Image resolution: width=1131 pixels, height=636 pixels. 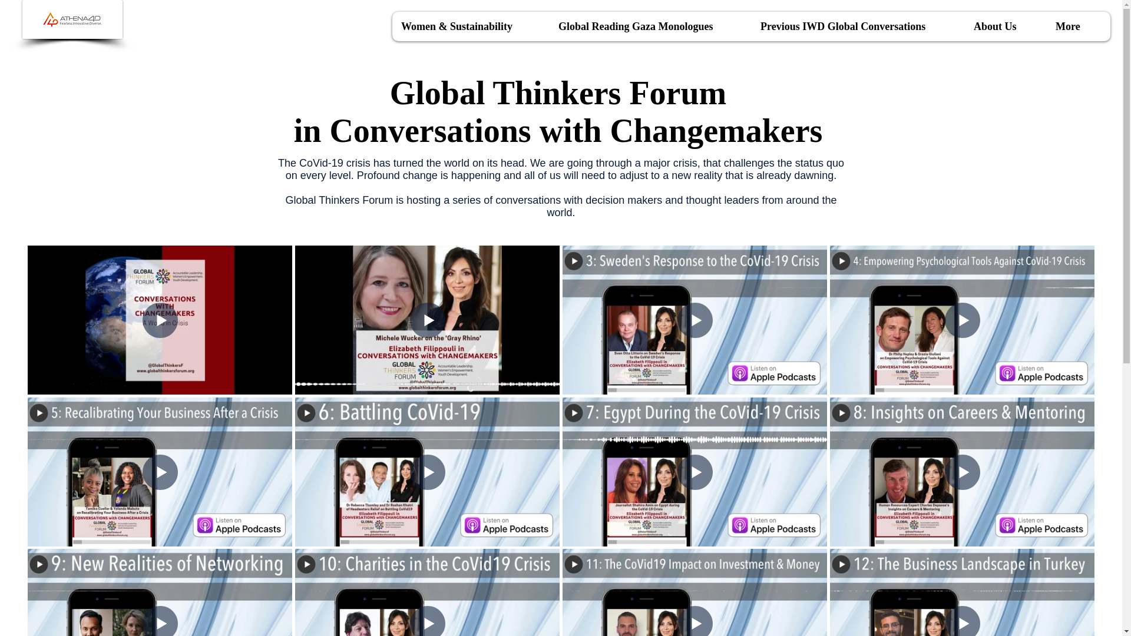 I want to click on Global Reading Gaza Monologues, so click(x=649, y=26).